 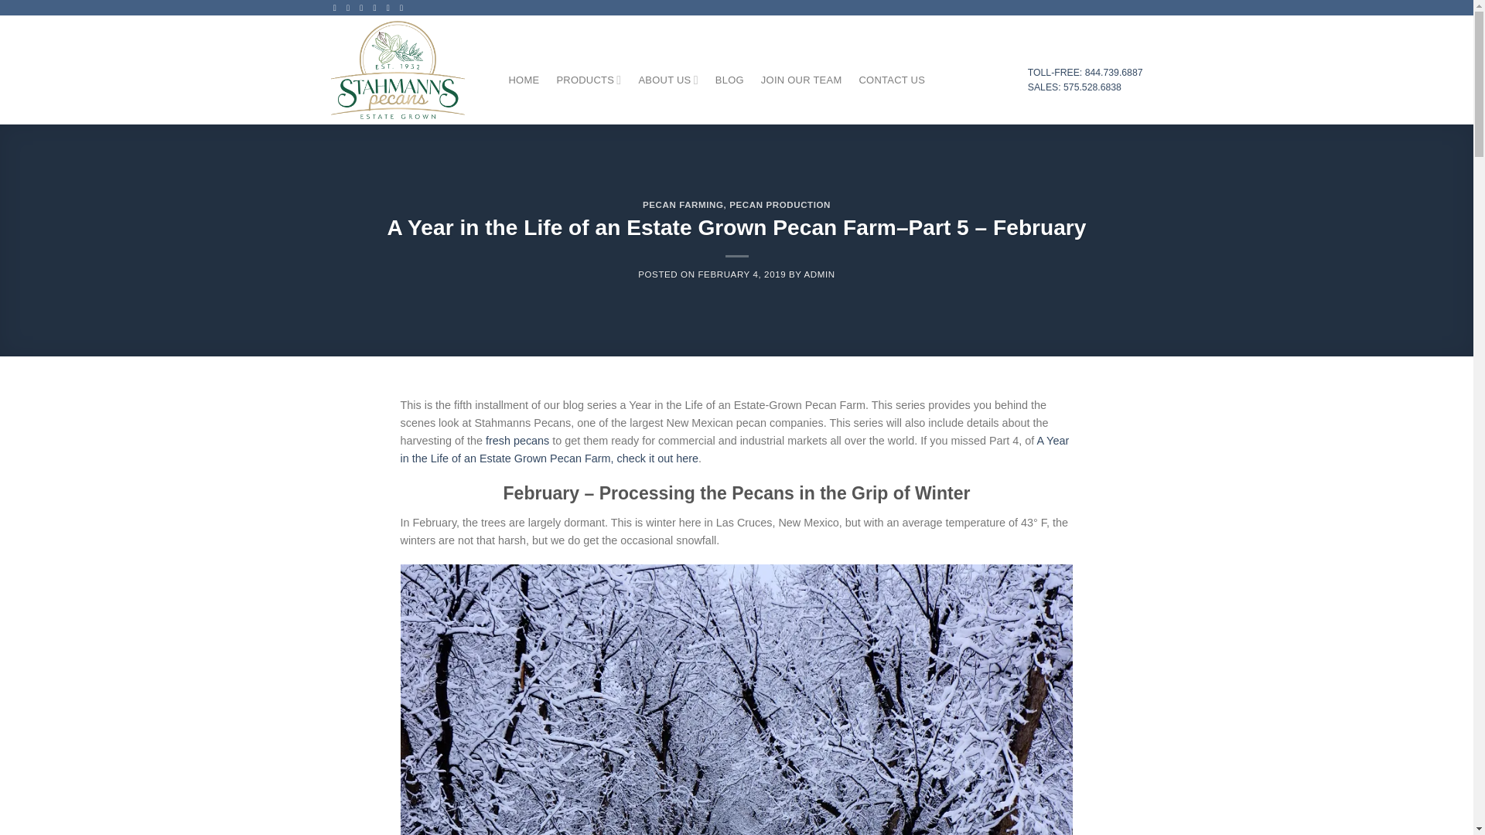 I want to click on ADMIN, so click(x=820, y=274).